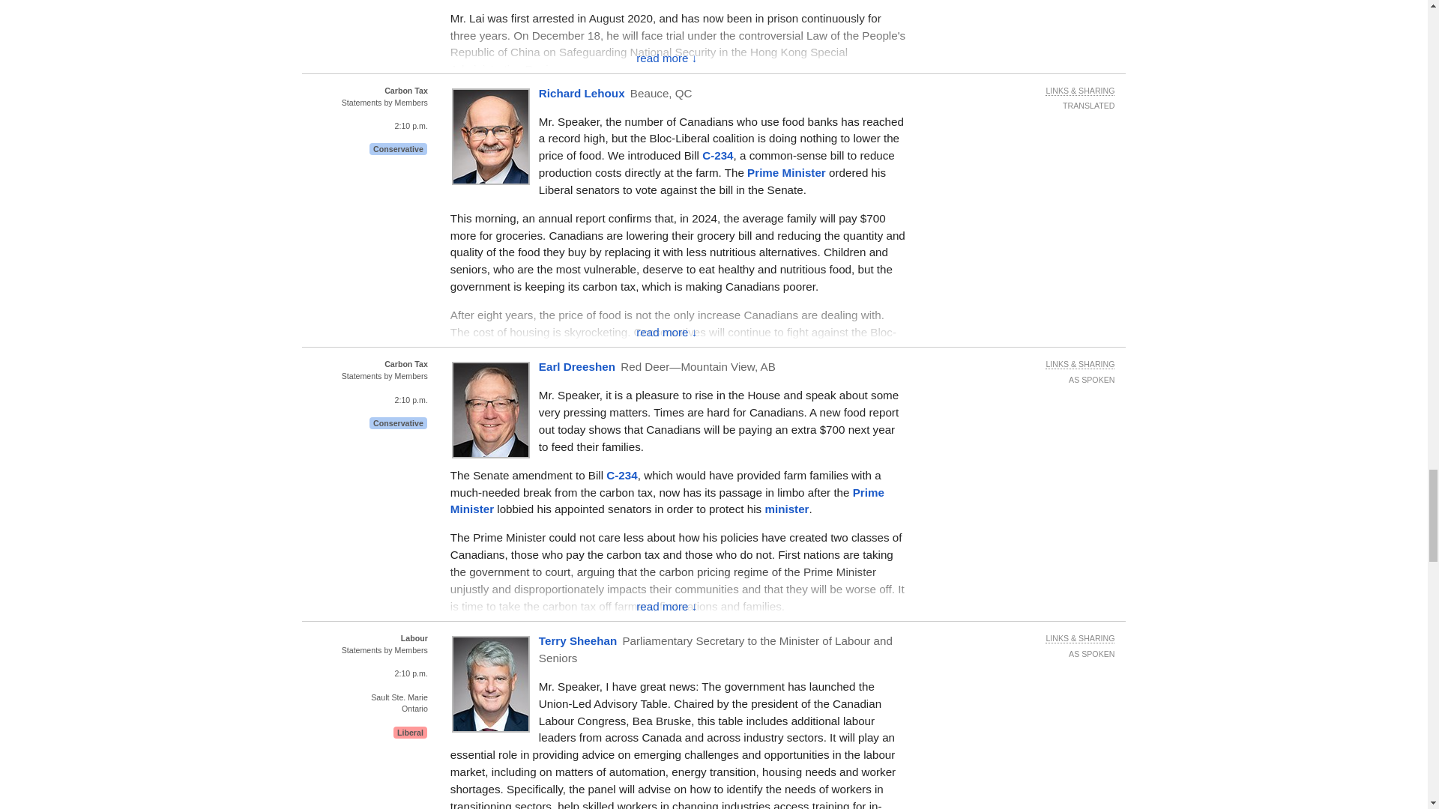  I want to click on Justin Trudeau, so click(667, 501).